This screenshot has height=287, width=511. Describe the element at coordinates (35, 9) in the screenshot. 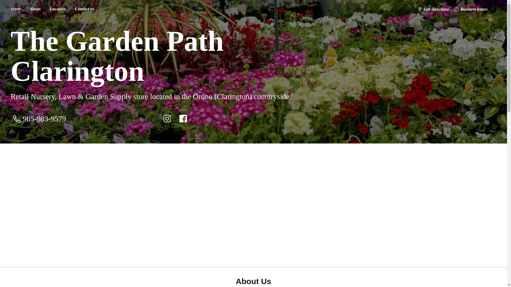

I see `About` at that location.